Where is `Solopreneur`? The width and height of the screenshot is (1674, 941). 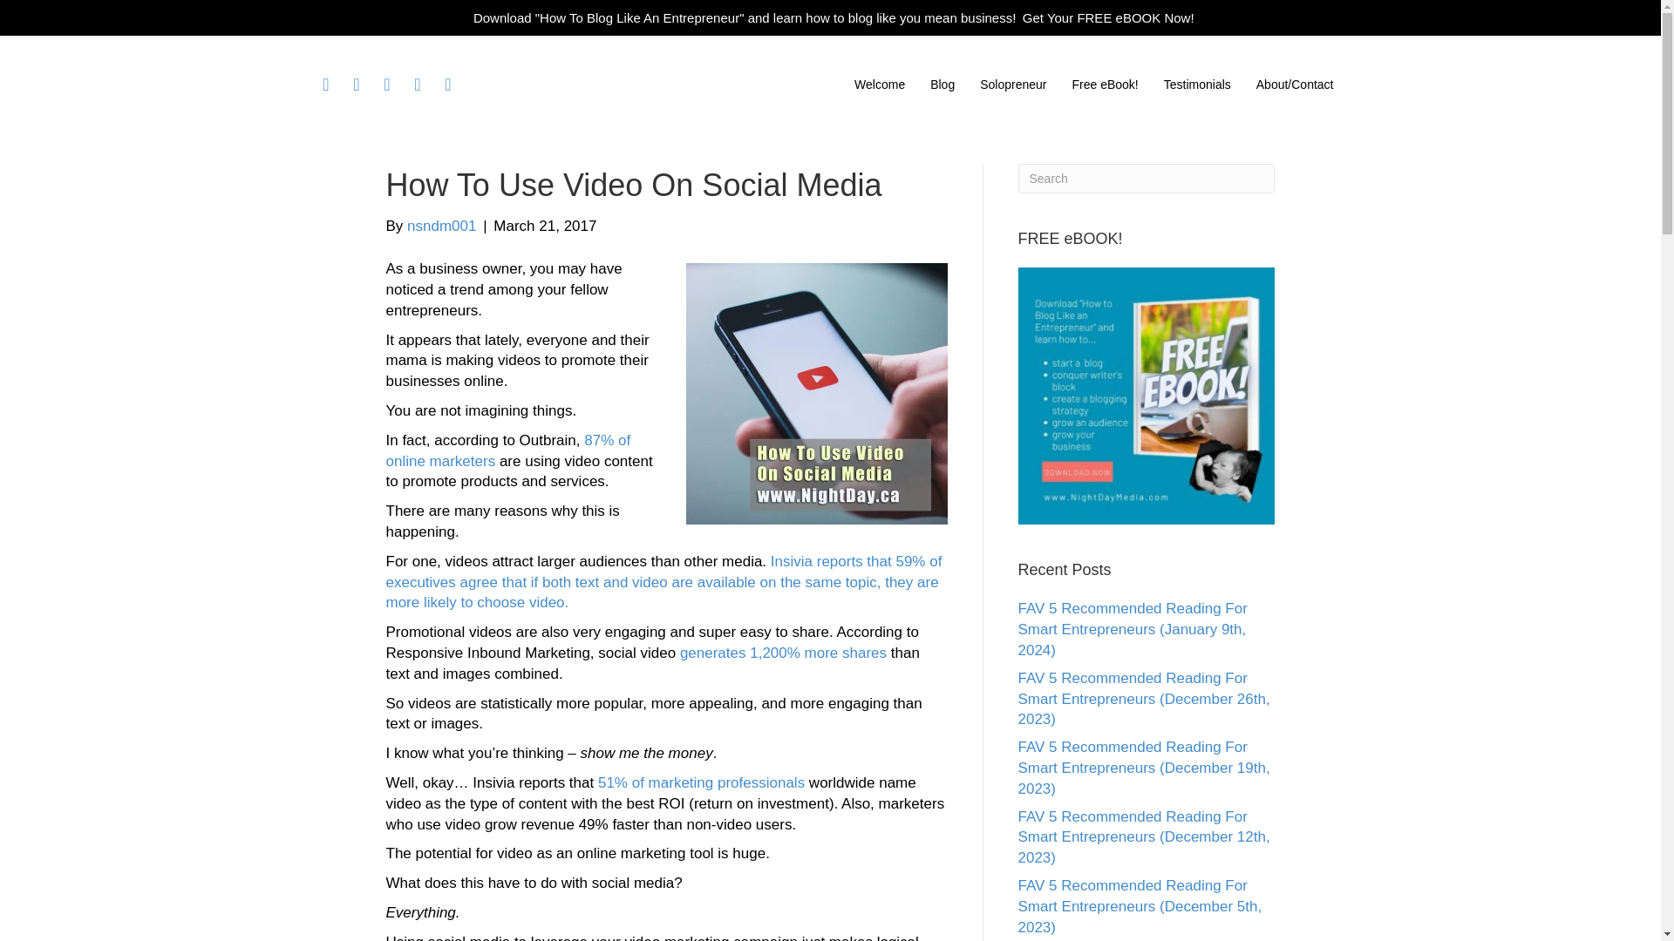
Solopreneur is located at coordinates (1012, 84).